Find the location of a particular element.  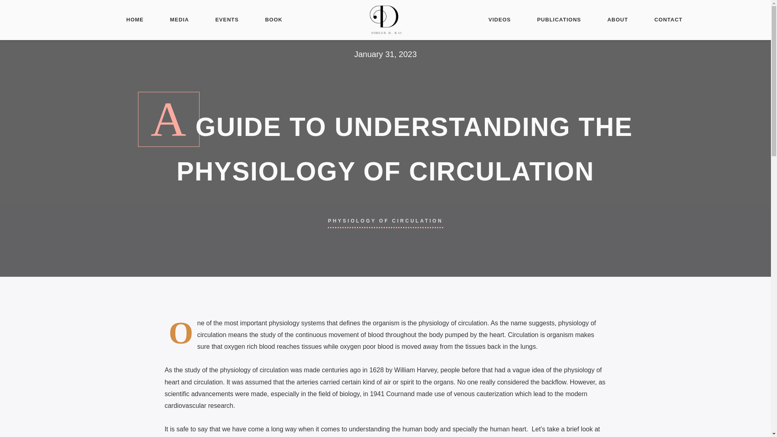

Contact is located at coordinates (270, 354).